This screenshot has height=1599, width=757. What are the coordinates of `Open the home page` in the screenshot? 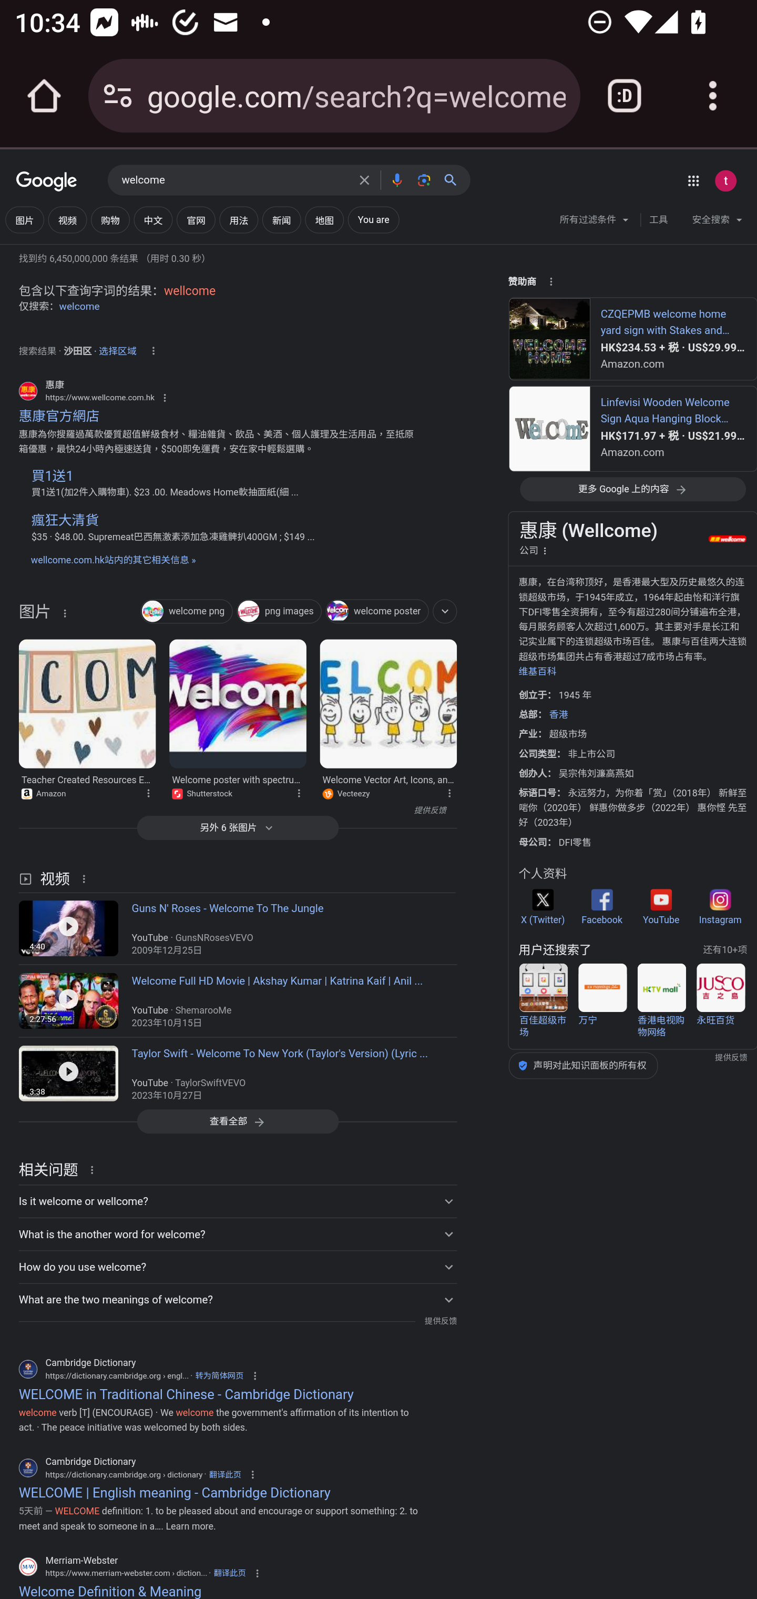 It's located at (44, 96).